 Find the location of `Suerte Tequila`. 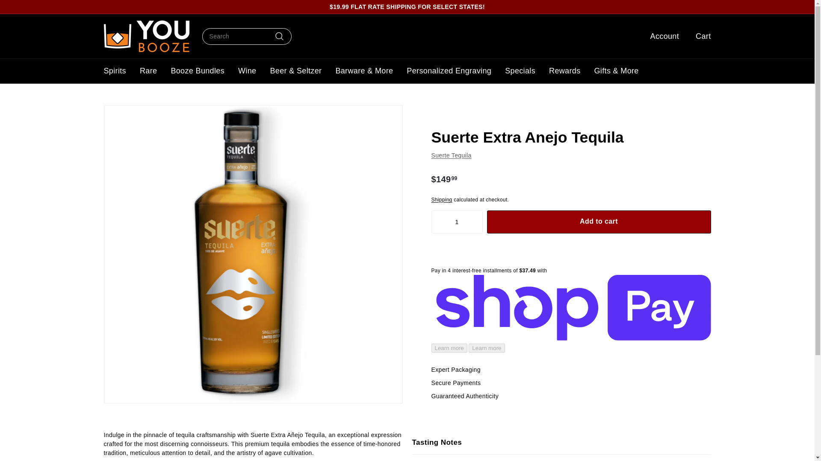

Suerte Tequila is located at coordinates (451, 155).